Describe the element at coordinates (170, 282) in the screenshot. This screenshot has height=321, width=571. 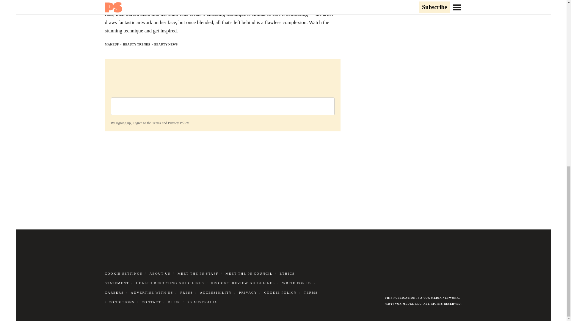
I see `HEALTH REPORTING GUIDELINES` at that location.